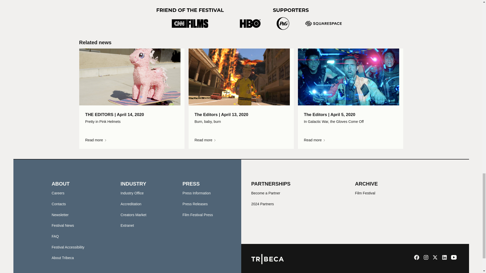  Describe the element at coordinates (63, 258) in the screenshot. I see `About Tribeca` at that location.